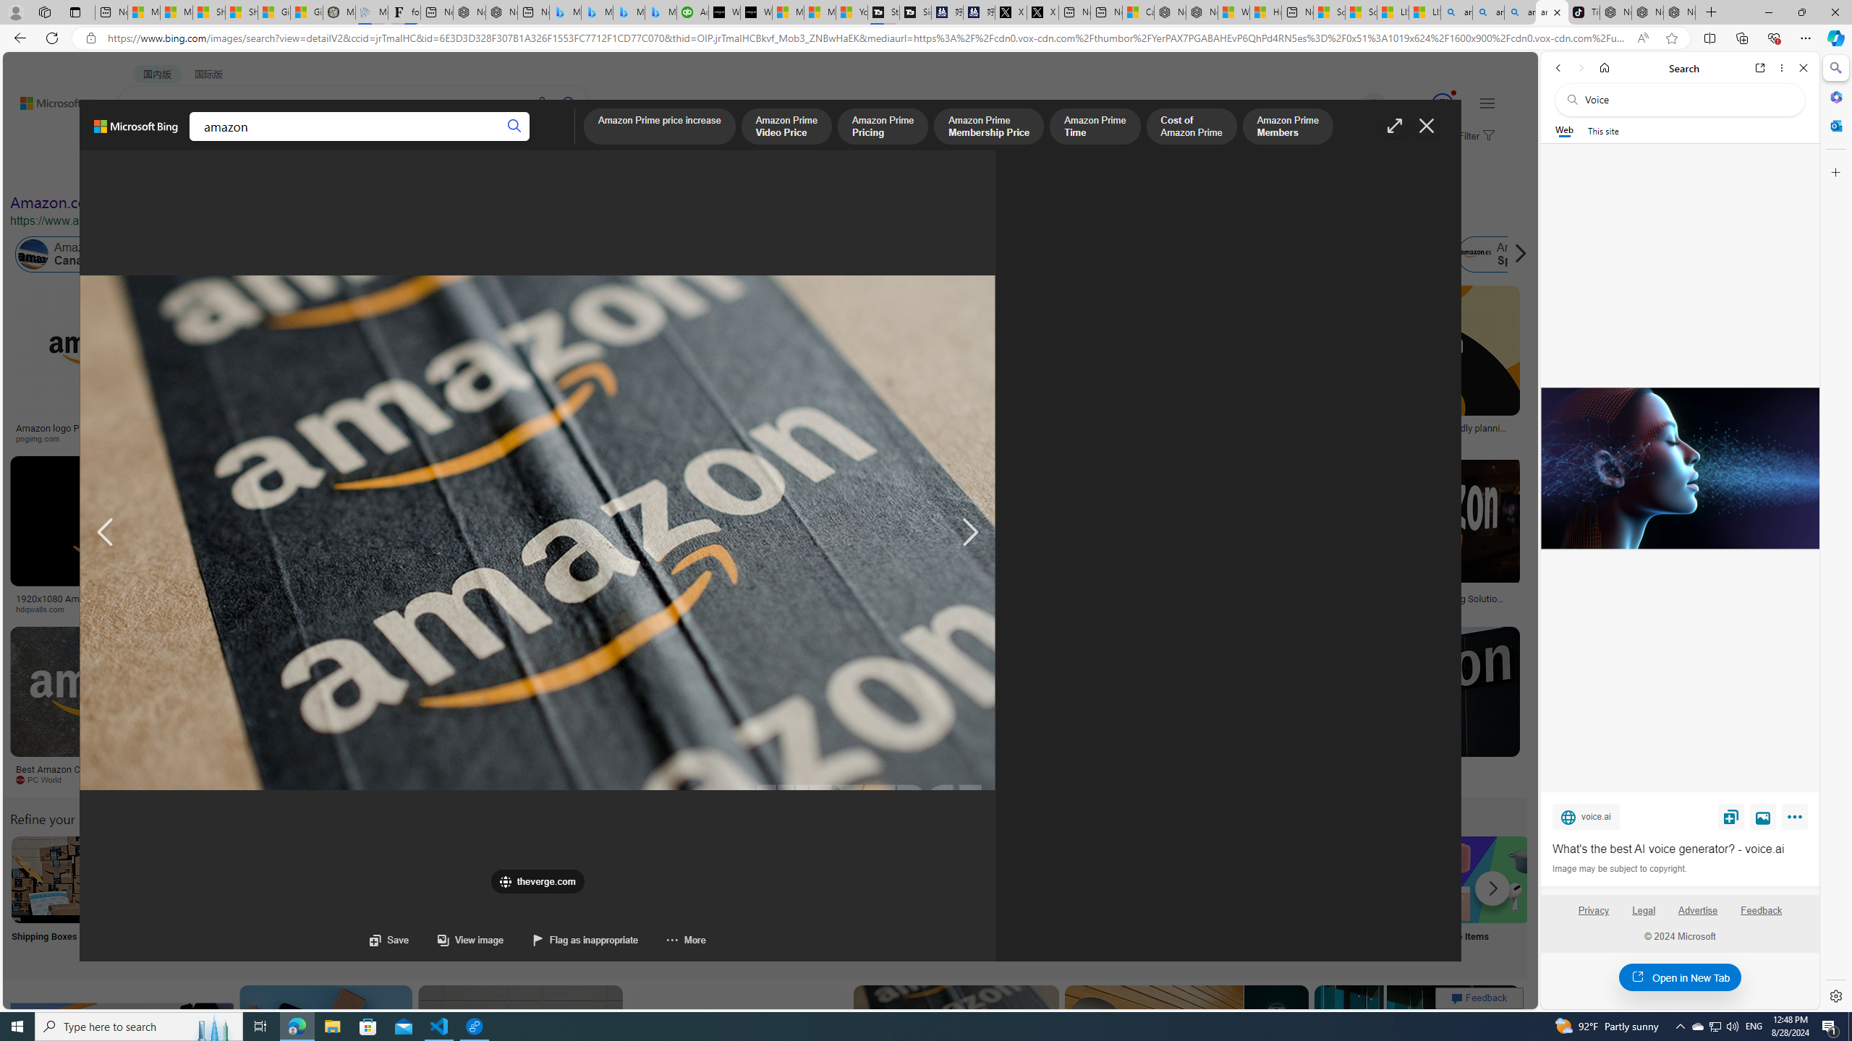 The width and height of the screenshot is (1852, 1041). Describe the element at coordinates (1835, 97) in the screenshot. I see `Microsoft 365` at that location.